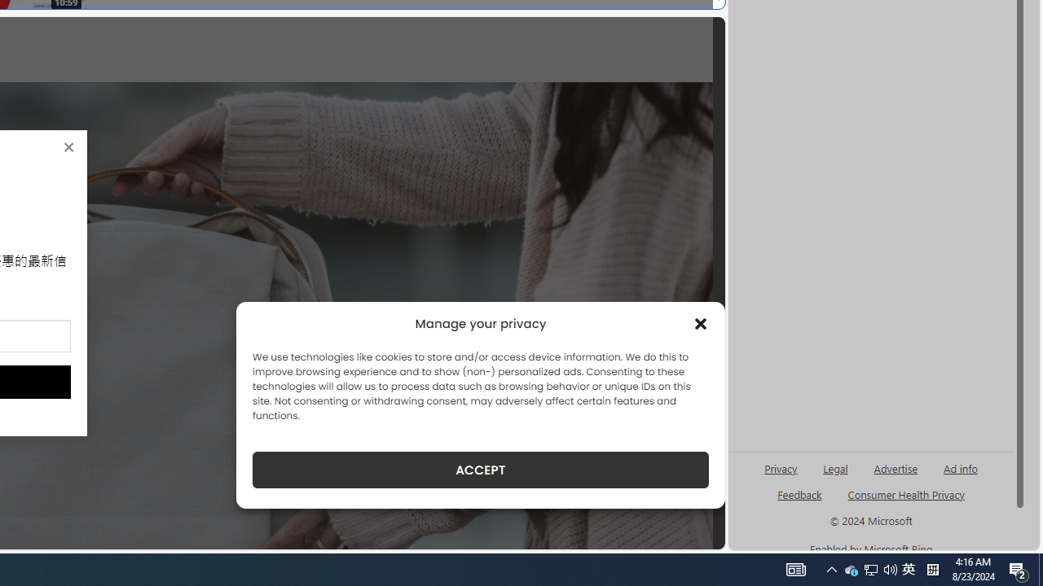  Describe the element at coordinates (701, 324) in the screenshot. I see `Class: cmplz-close` at that location.